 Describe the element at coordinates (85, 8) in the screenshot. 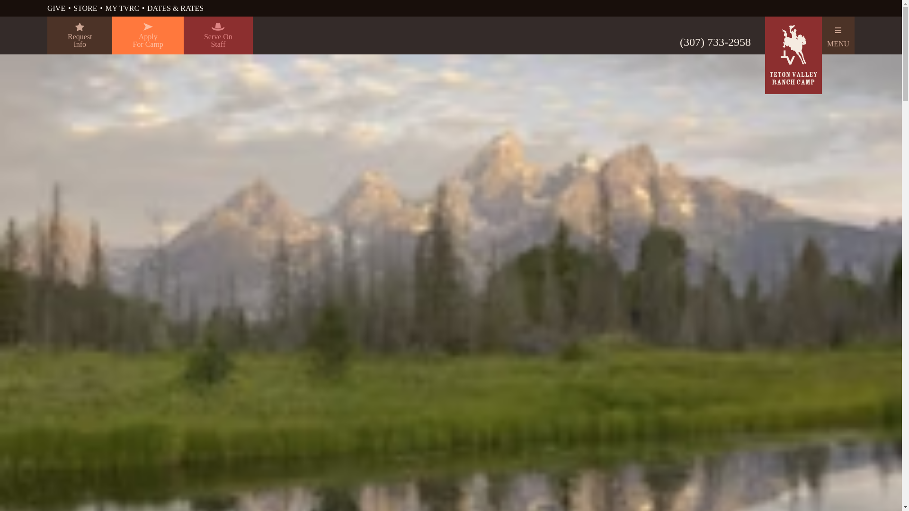

I see `MY TVRC` at that location.